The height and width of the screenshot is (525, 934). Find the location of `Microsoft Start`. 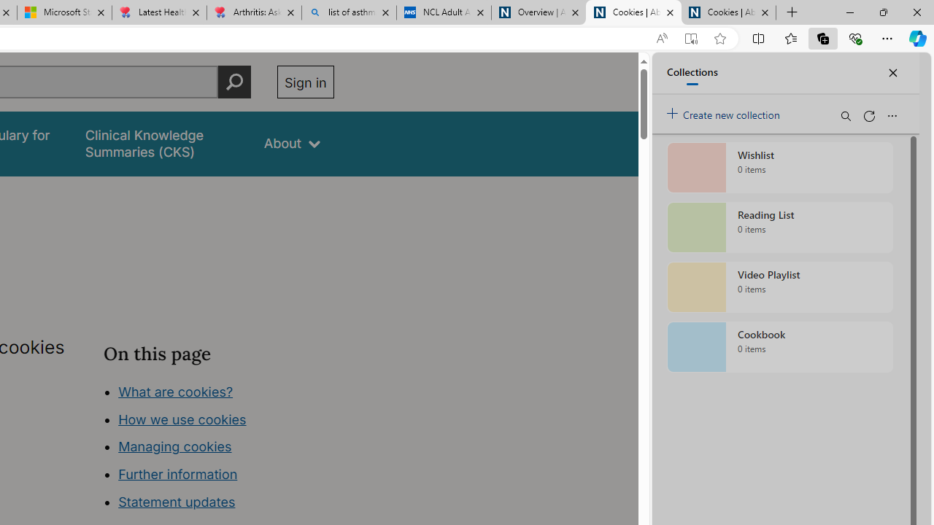

Microsoft Start is located at coordinates (64, 13).